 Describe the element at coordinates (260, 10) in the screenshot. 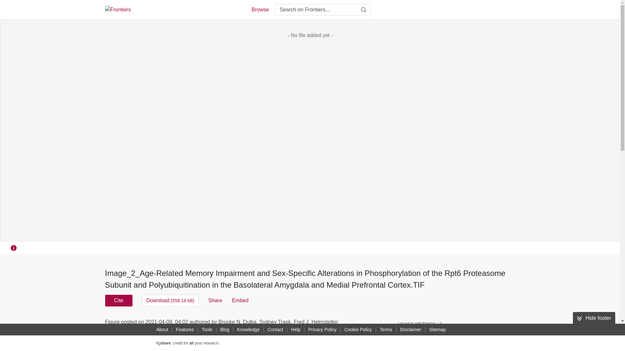

I see `Browse` at that location.